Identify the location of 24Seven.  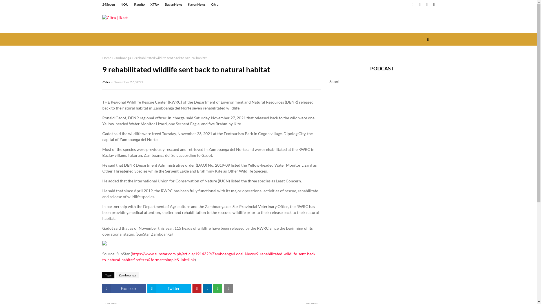
(109, 5).